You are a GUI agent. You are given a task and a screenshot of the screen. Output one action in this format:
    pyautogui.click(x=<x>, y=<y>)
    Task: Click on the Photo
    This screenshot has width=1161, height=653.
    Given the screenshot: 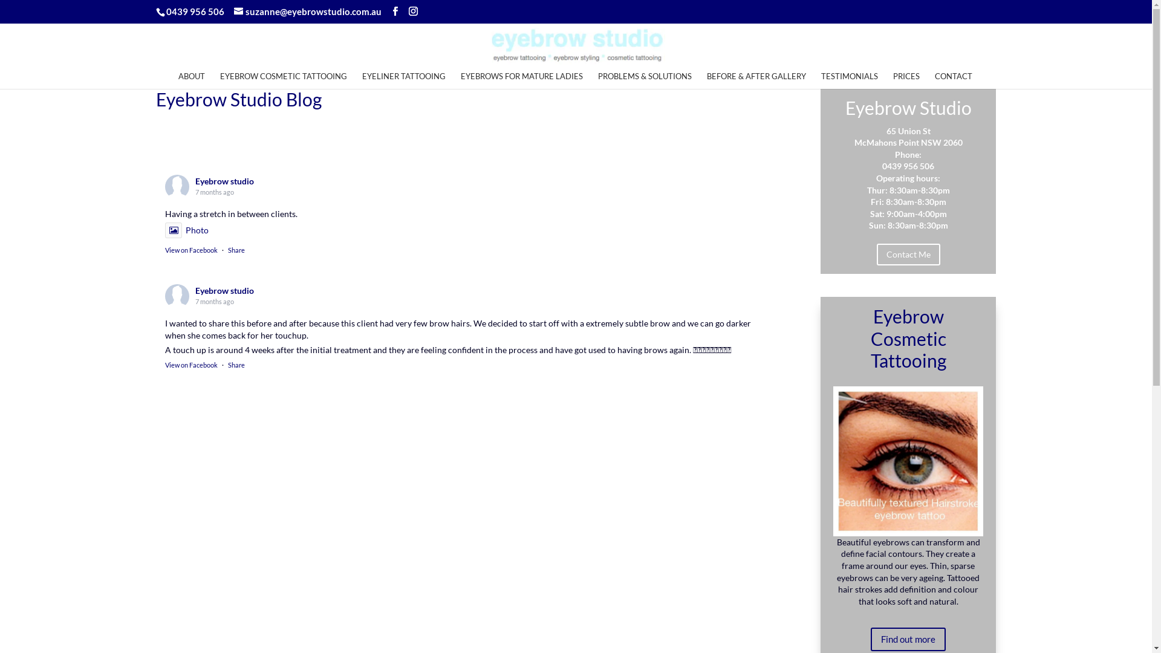 What is the action you would take?
    pyautogui.click(x=187, y=230)
    